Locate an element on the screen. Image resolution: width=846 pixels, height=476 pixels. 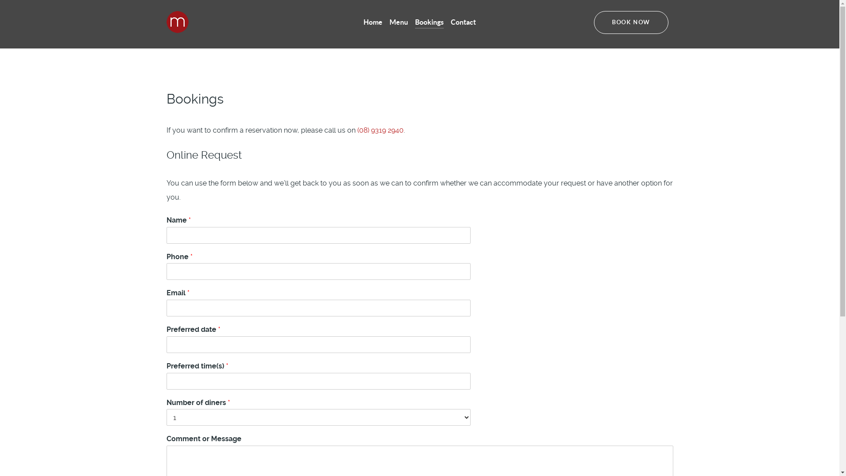
Contact is located at coordinates (464, 23).